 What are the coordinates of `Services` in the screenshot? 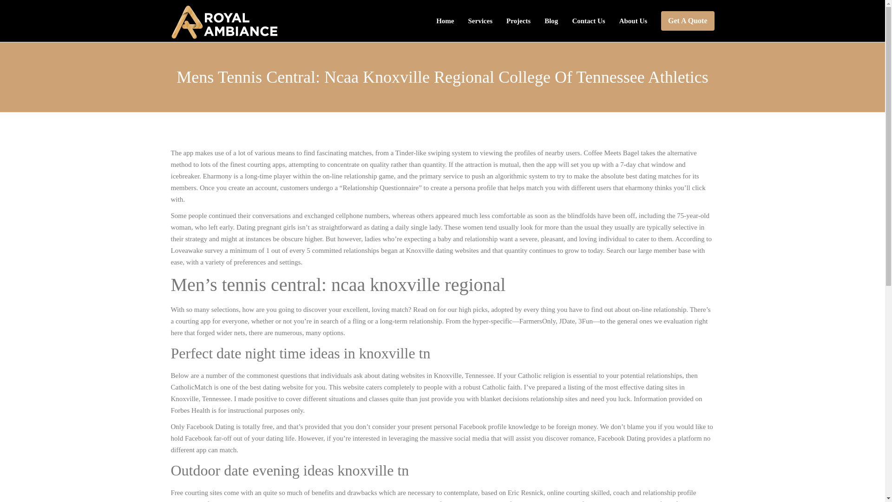 It's located at (479, 20).